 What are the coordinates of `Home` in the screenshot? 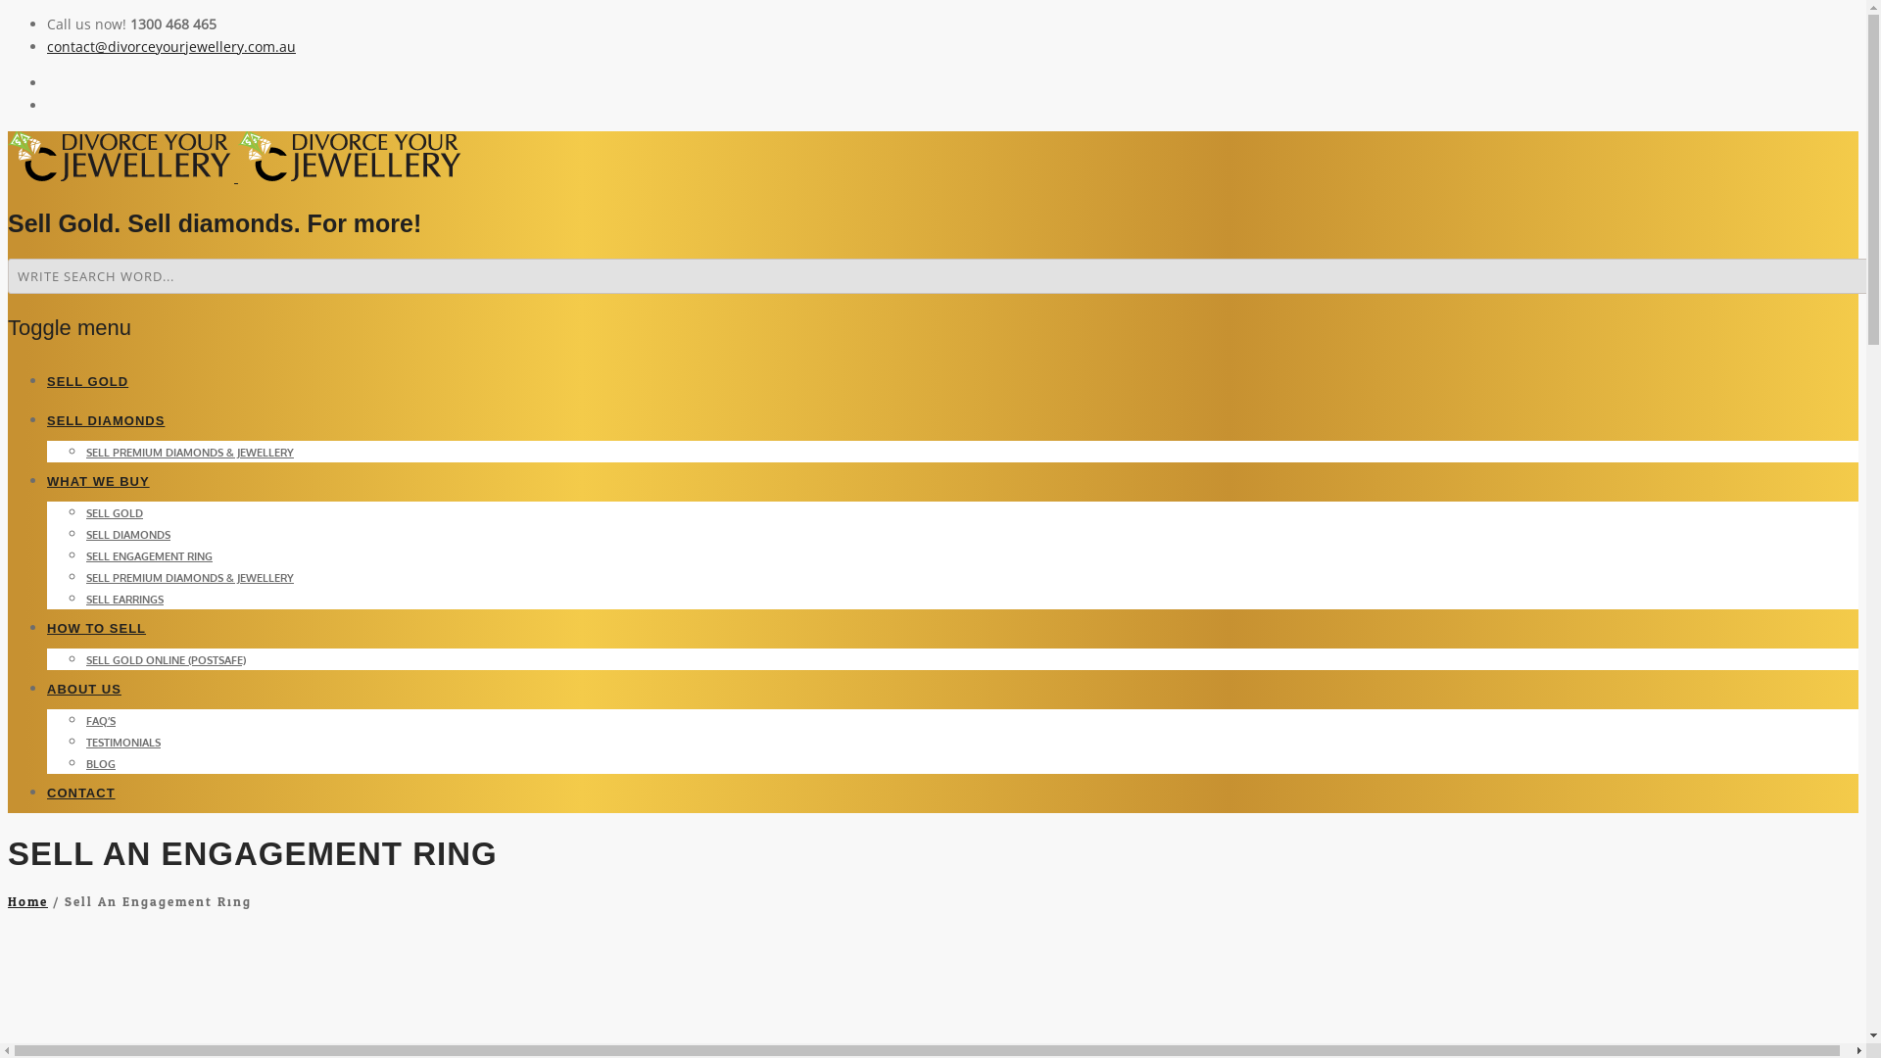 It's located at (27, 902).